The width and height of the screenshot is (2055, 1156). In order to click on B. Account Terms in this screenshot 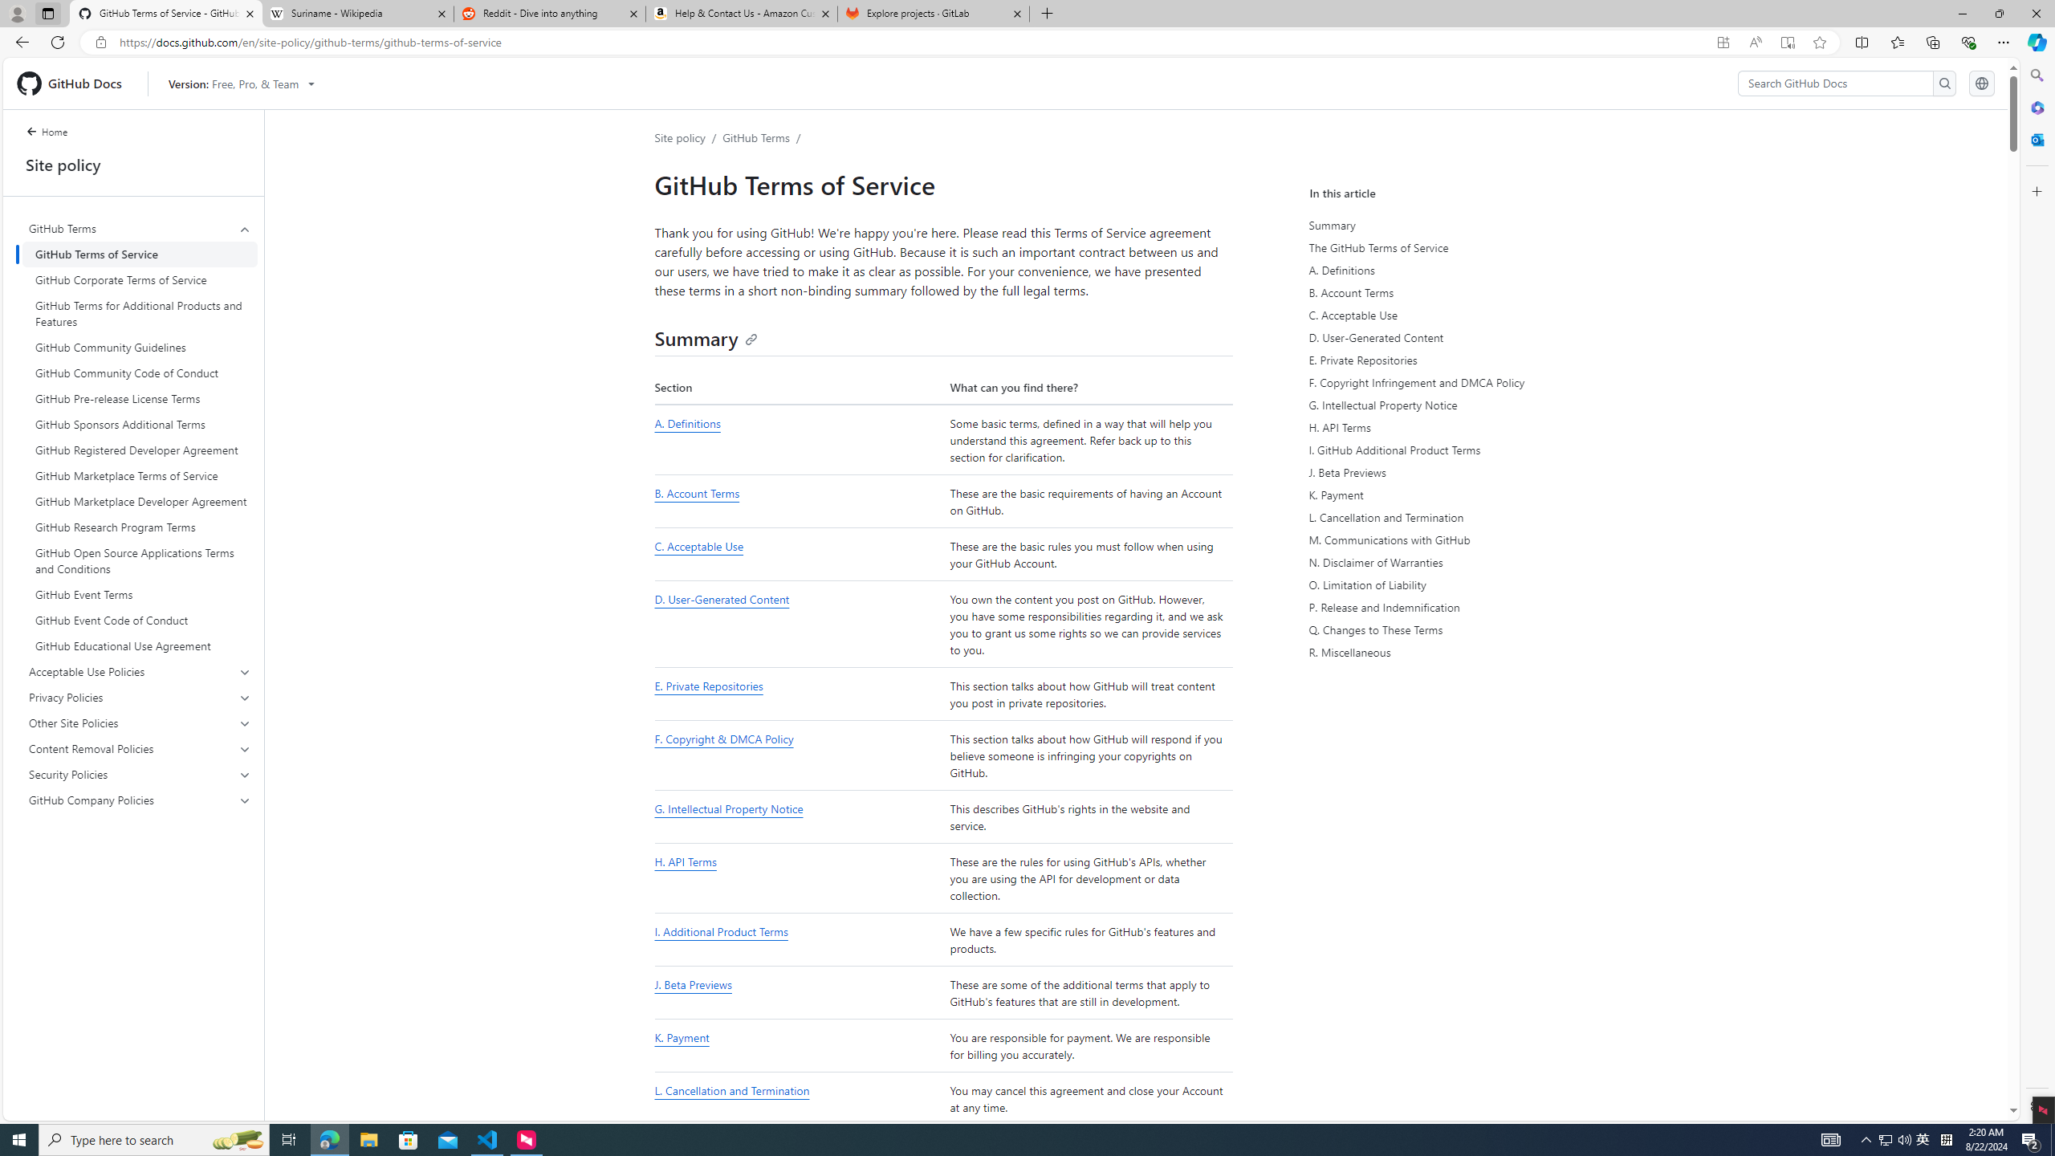, I will do `click(697, 493)`.